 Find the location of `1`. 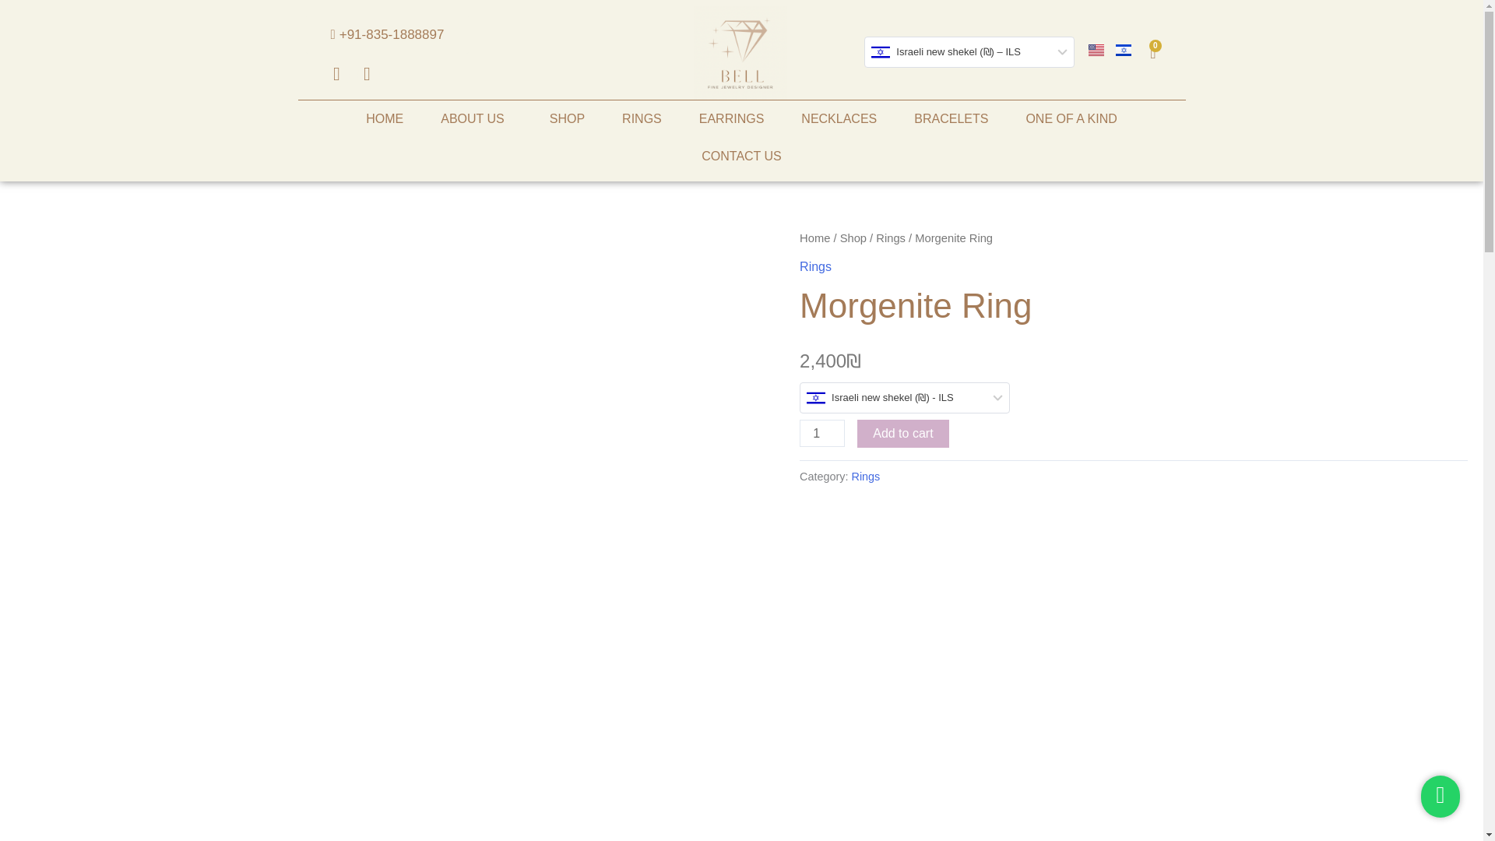

1 is located at coordinates (822, 433).